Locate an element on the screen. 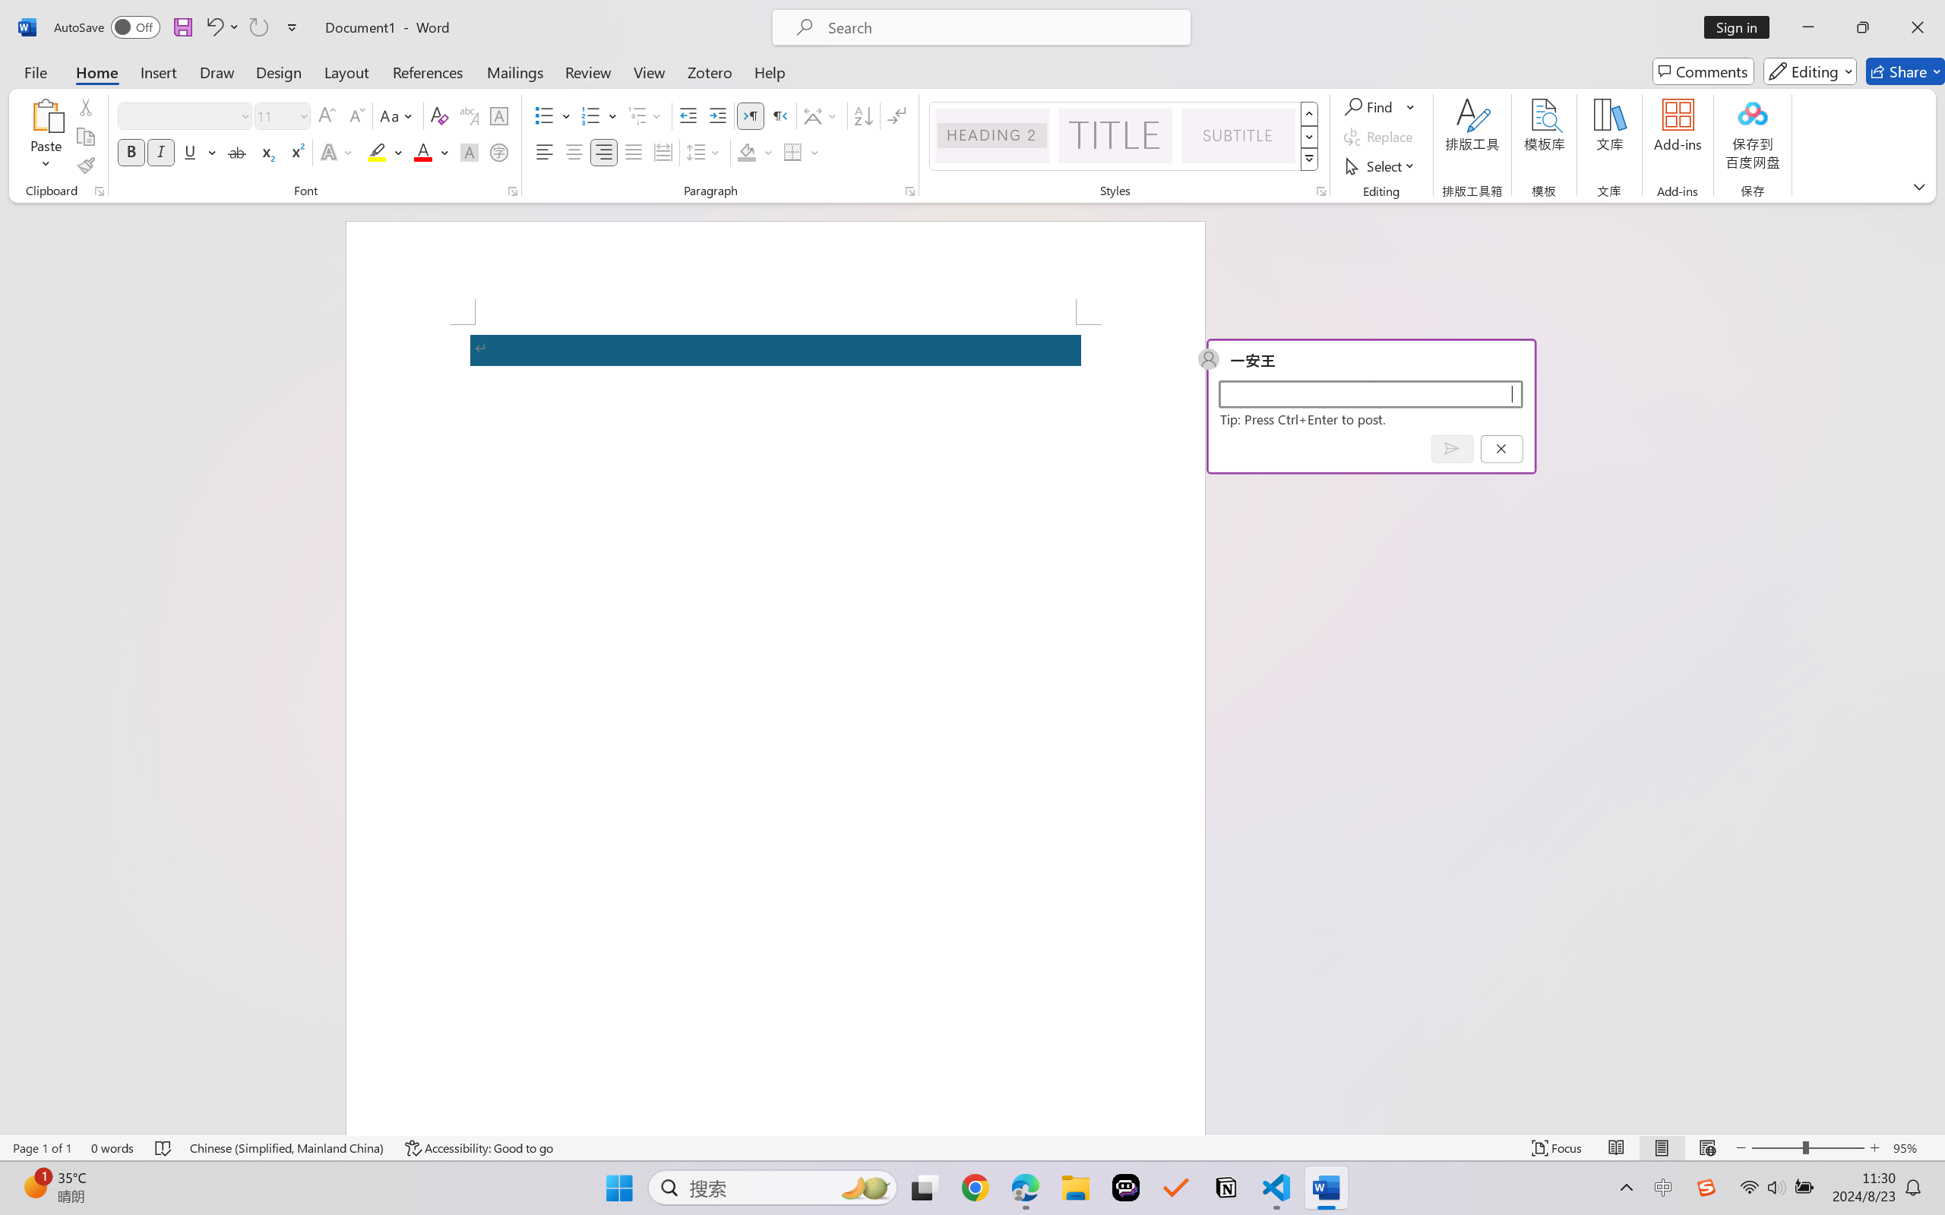 This screenshot has width=1945, height=1215. Can't Repeat is located at coordinates (258, 27).